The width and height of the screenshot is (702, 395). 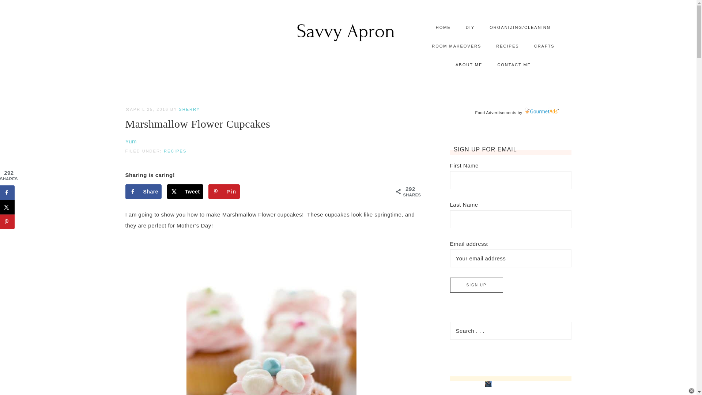 What do you see at coordinates (507, 46) in the screenshot?
I see `RECIPES` at bounding box center [507, 46].